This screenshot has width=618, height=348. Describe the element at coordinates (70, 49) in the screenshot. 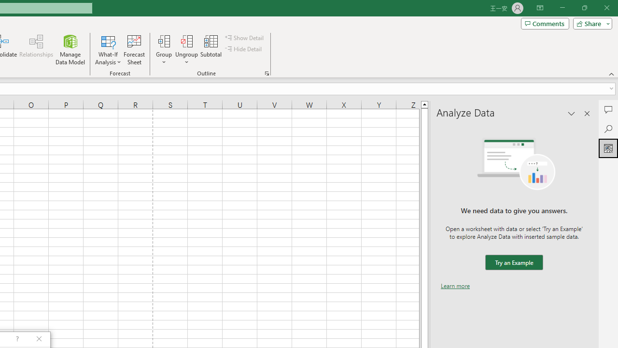

I see `Manage Data Model` at that location.